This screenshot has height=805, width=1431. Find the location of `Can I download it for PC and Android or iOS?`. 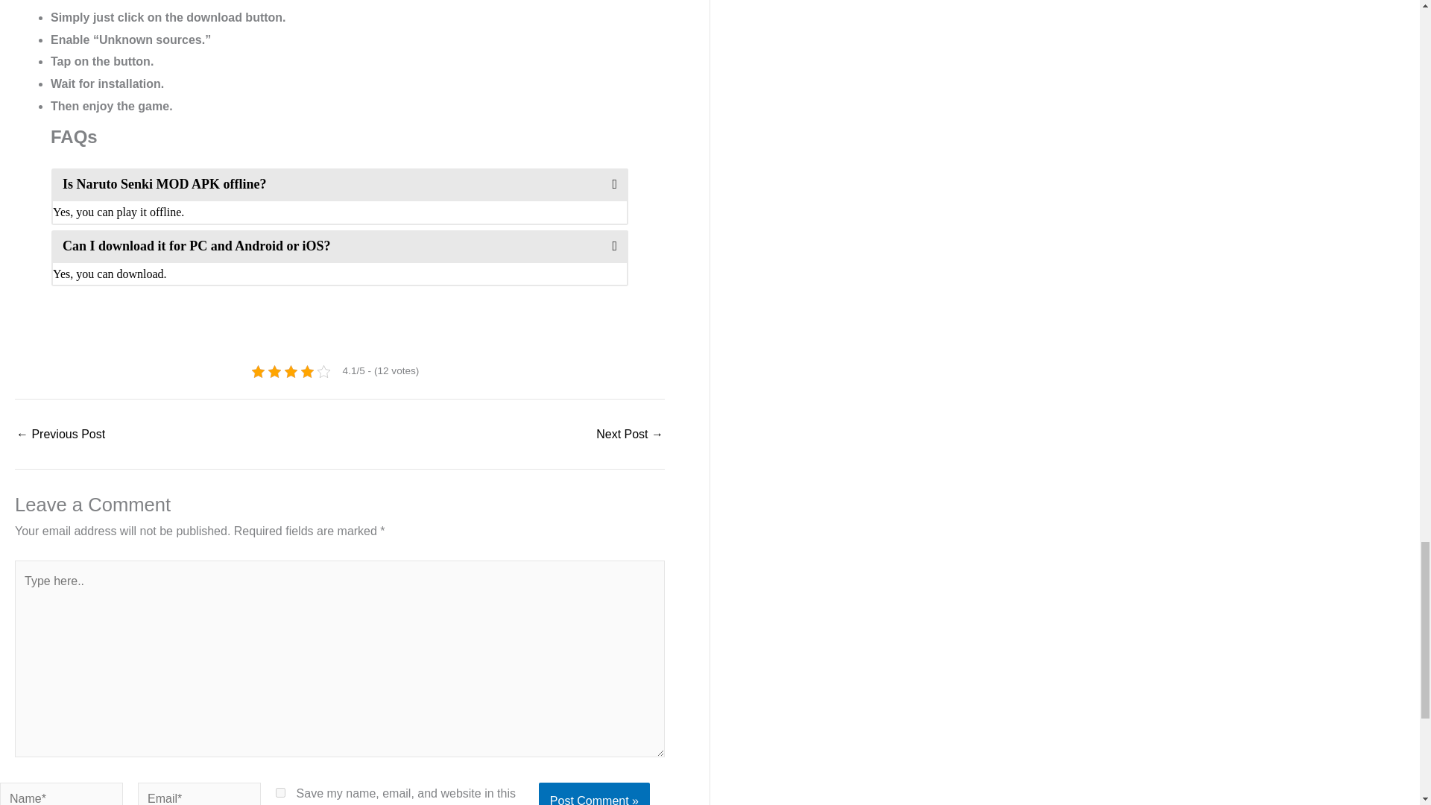

Can I download it for PC and Android or iOS? is located at coordinates (340, 246).